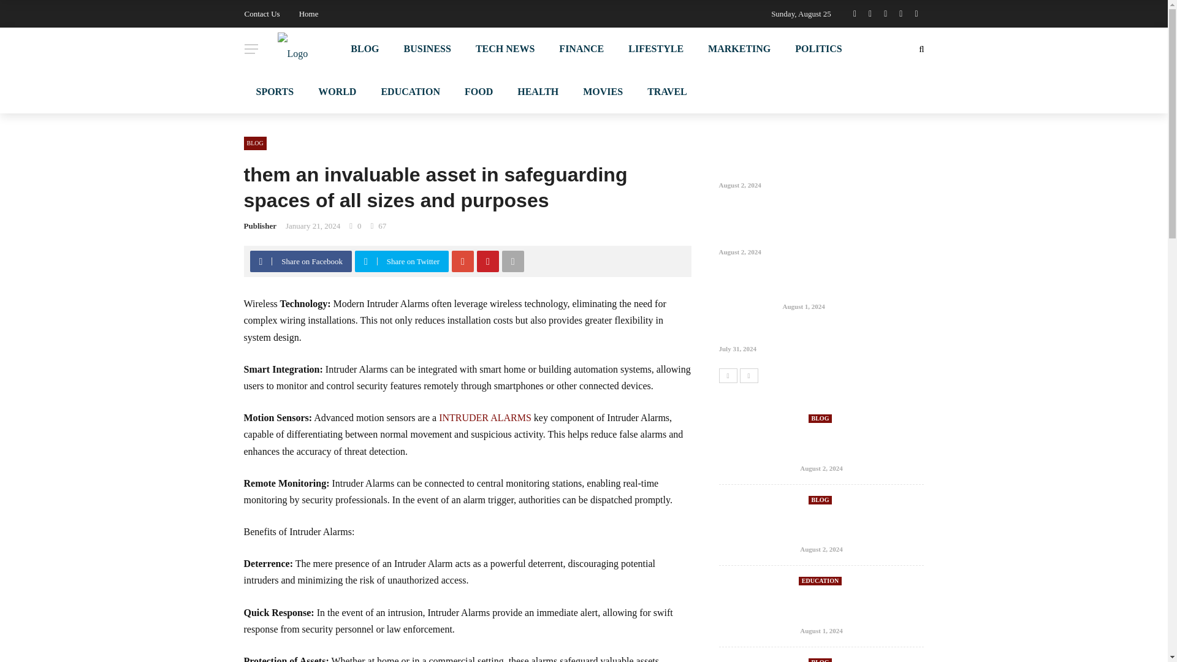 The image size is (1177, 662). What do you see at coordinates (478, 91) in the screenshot?
I see `FOOD` at bounding box center [478, 91].